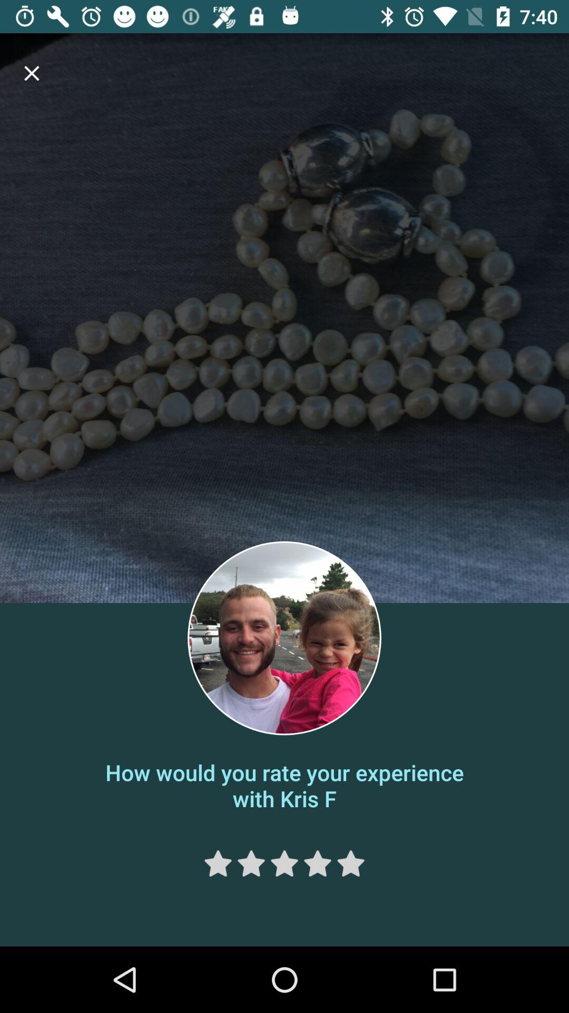 The width and height of the screenshot is (569, 1013). I want to click on one star rating, so click(218, 863).